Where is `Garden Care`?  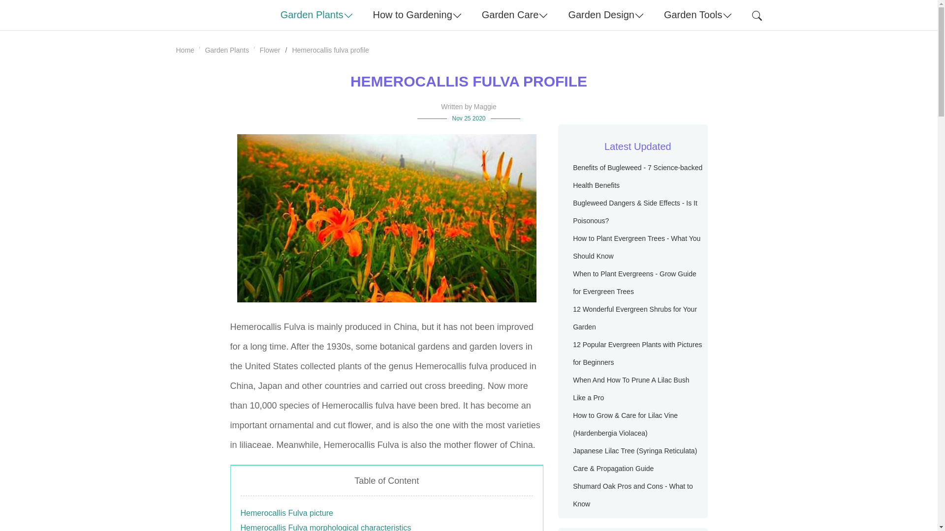 Garden Care is located at coordinates (515, 15).